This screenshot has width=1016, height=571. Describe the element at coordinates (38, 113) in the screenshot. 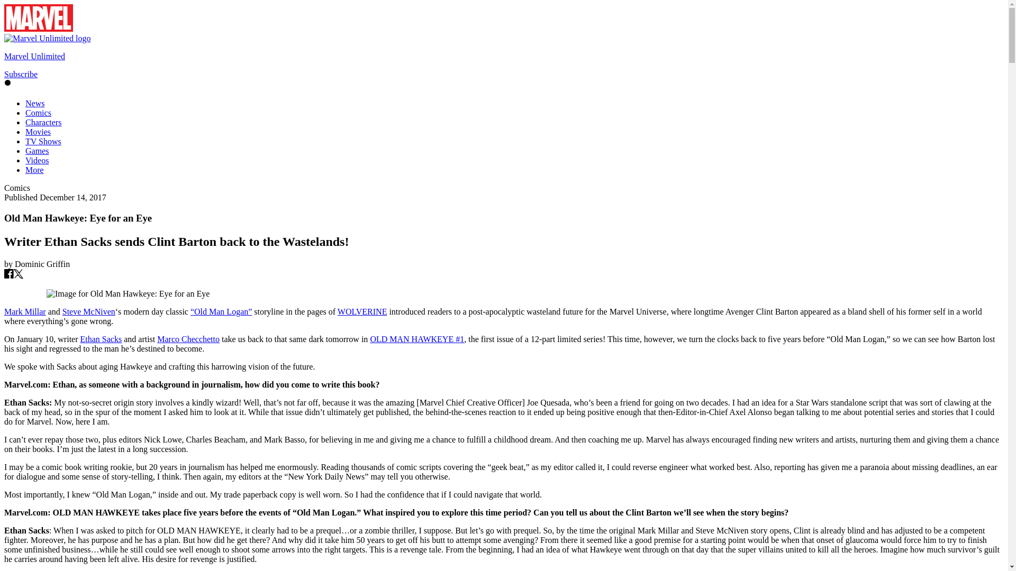

I see `Comics` at that location.